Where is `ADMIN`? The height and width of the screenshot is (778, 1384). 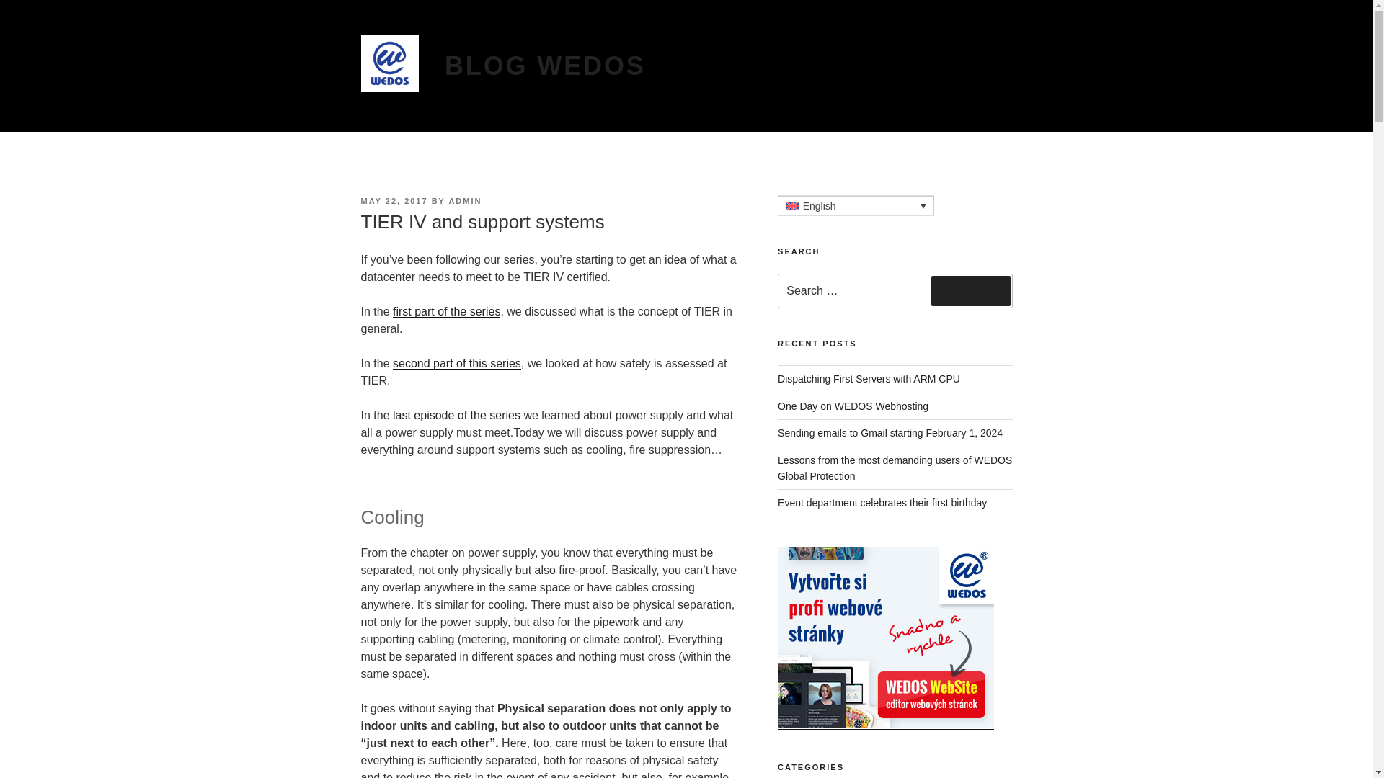 ADMIN is located at coordinates (465, 201).